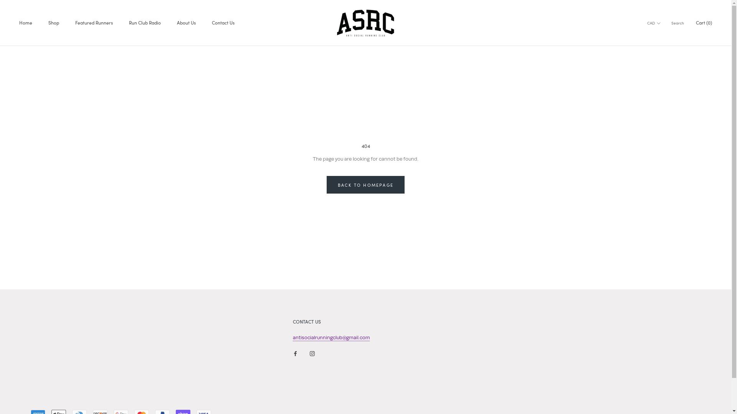  Describe the element at coordinates (54, 23) in the screenshot. I see `Shop
Shop` at that location.